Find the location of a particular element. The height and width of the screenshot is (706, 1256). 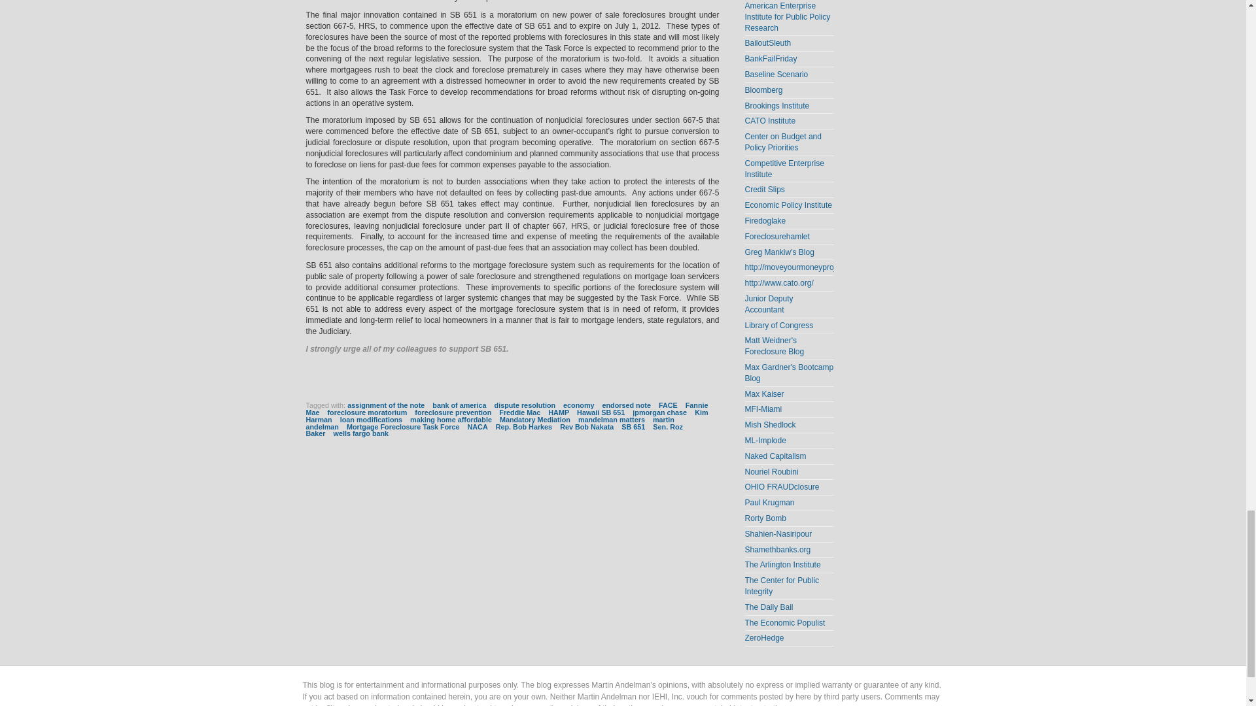

foreclosure prevention is located at coordinates (453, 412).